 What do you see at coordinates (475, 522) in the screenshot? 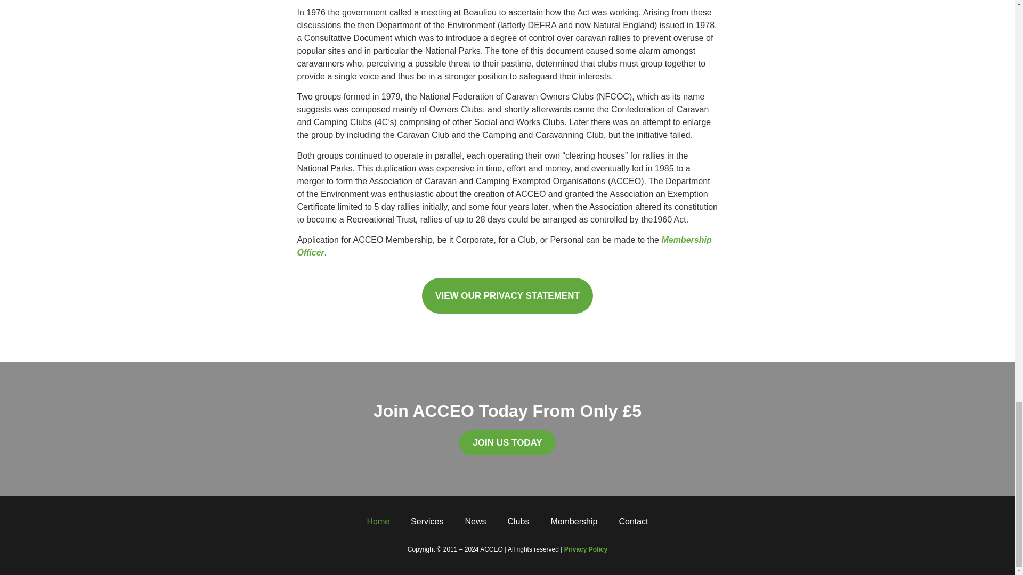
I see `News` at bounding box center [475, 522].